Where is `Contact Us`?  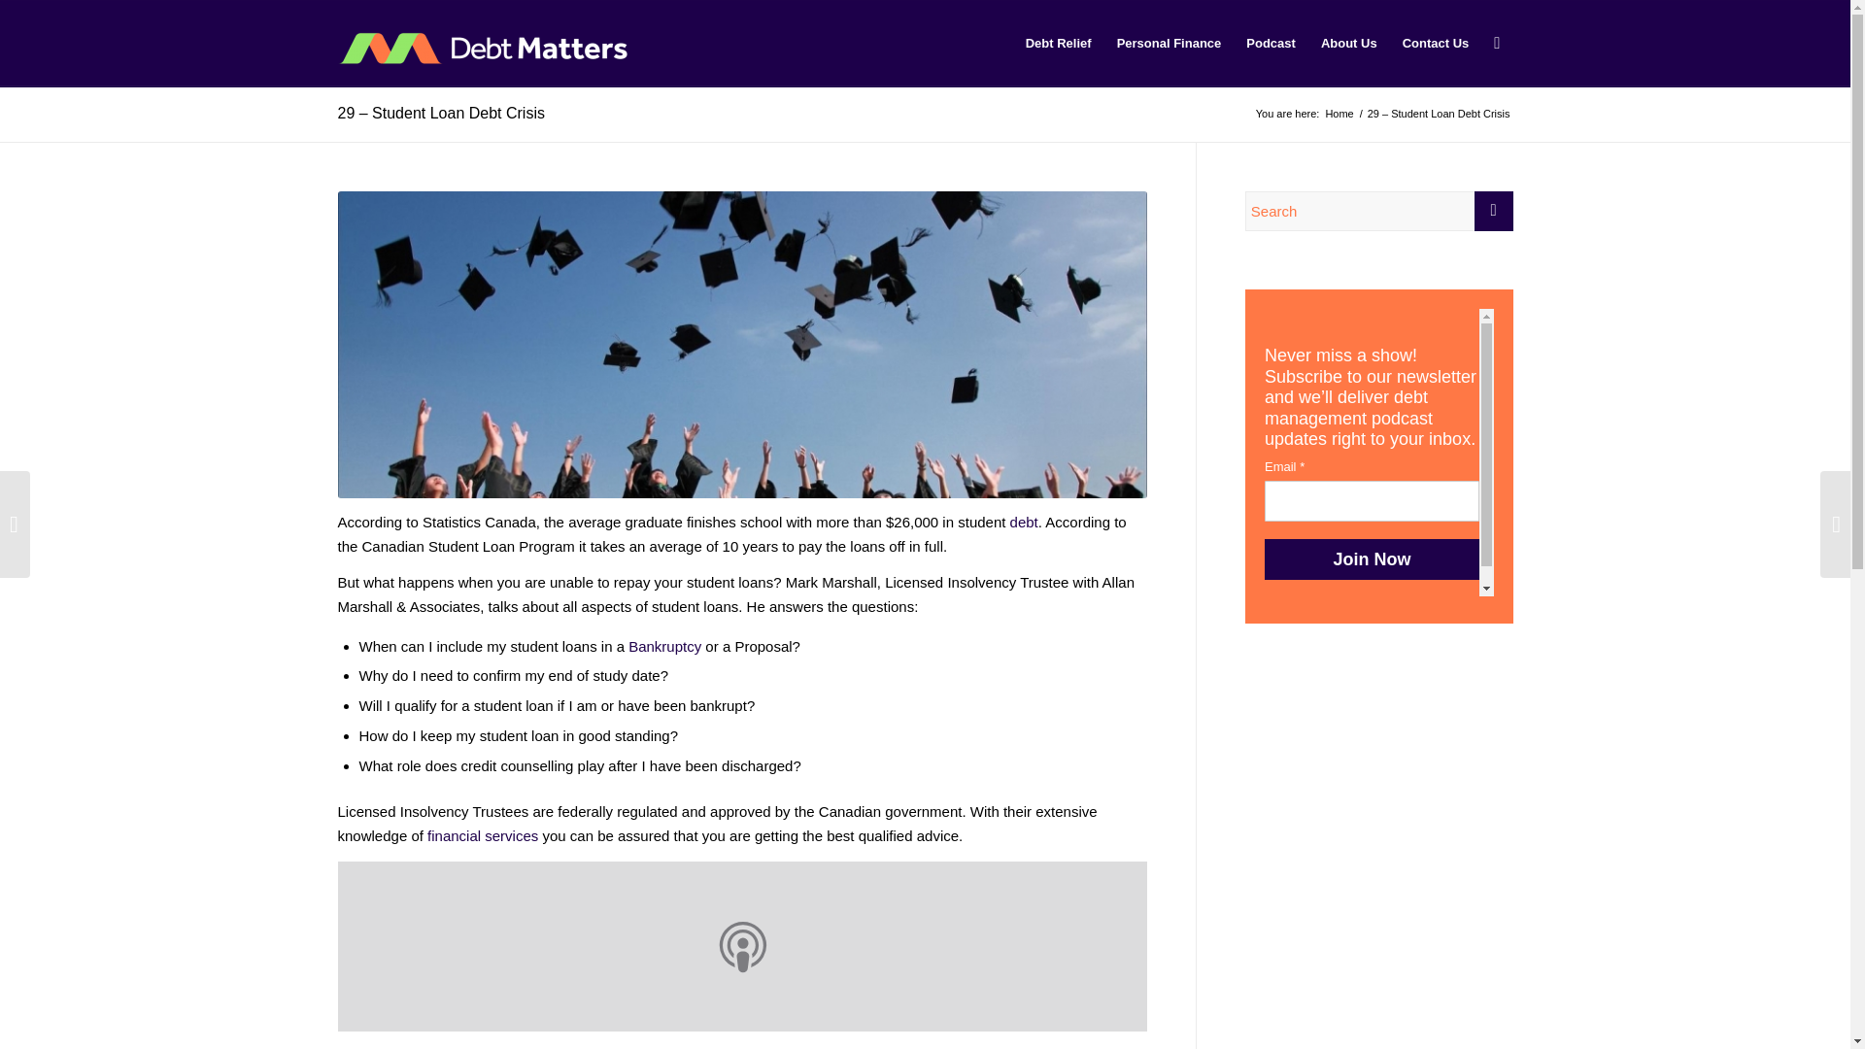
Contact Us is located at coordinates (1436, 43).